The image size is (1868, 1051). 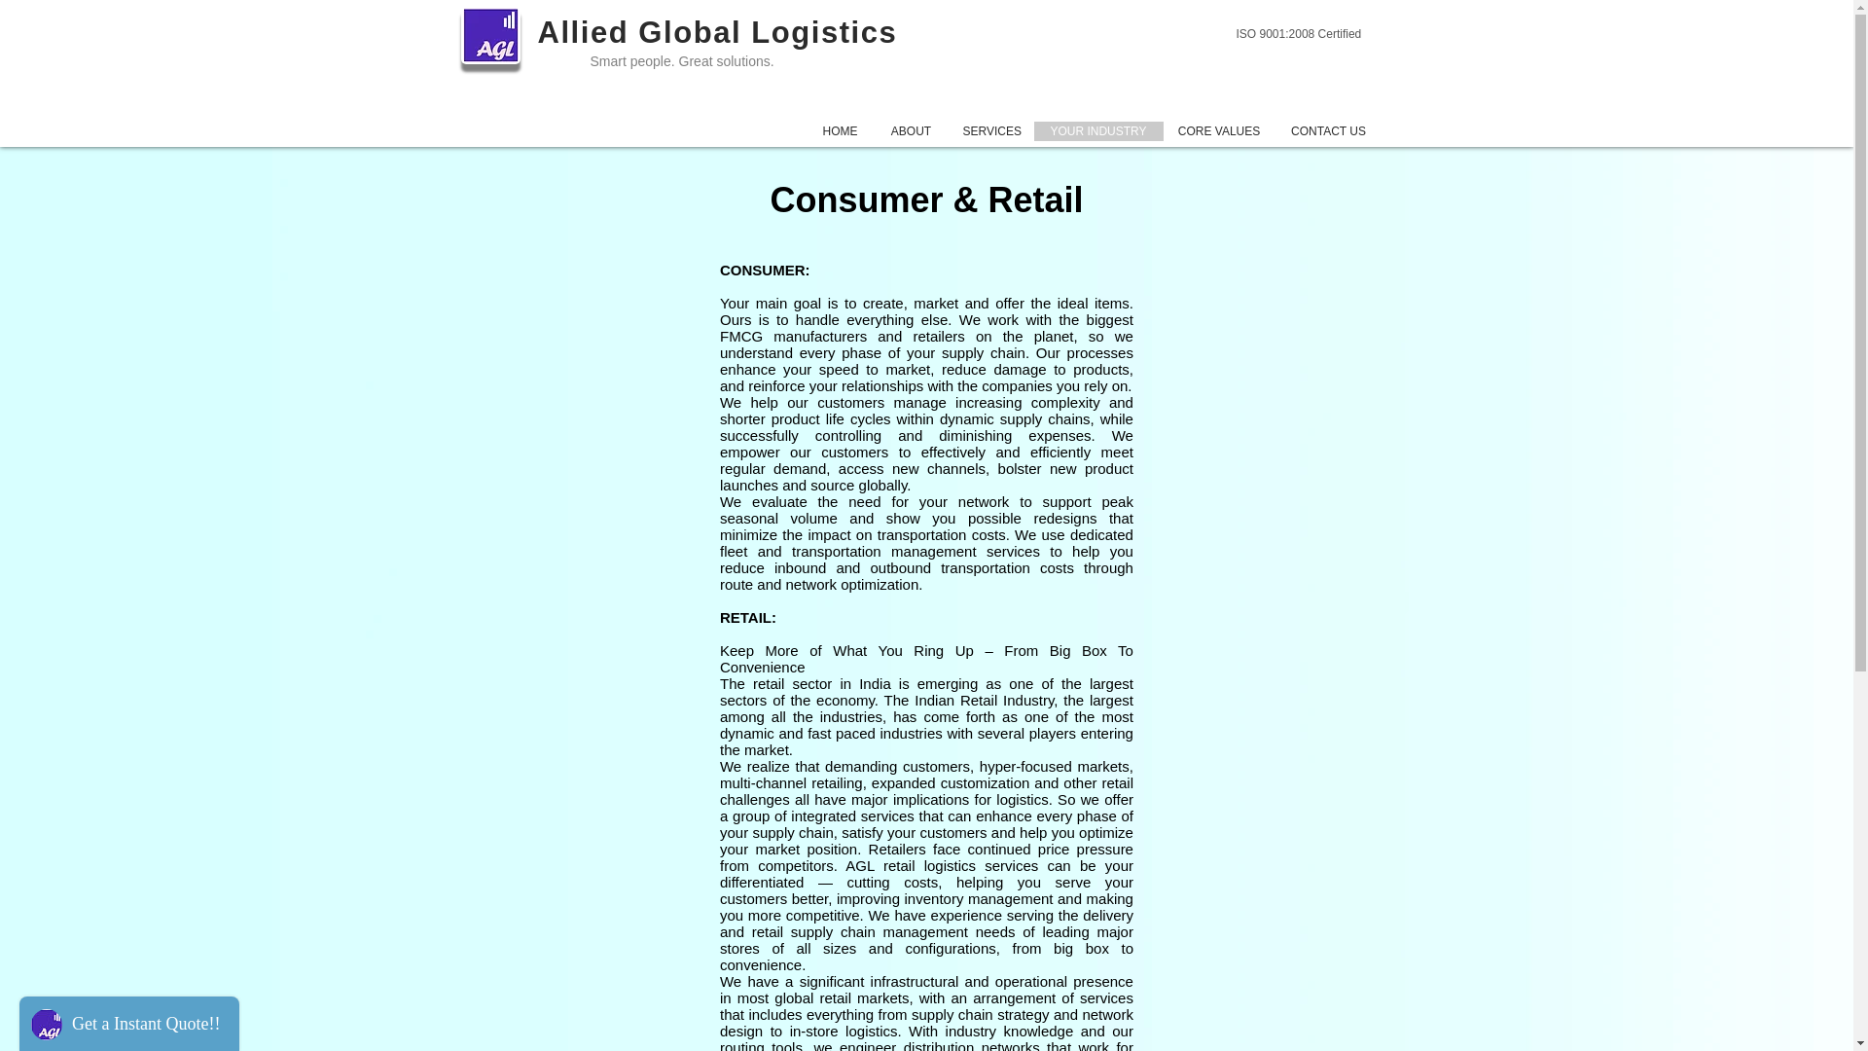 What do you see at coordinates (1327, 130) in the screenshot?
I see `CONTACT US` at bounding box center [1327, 130].